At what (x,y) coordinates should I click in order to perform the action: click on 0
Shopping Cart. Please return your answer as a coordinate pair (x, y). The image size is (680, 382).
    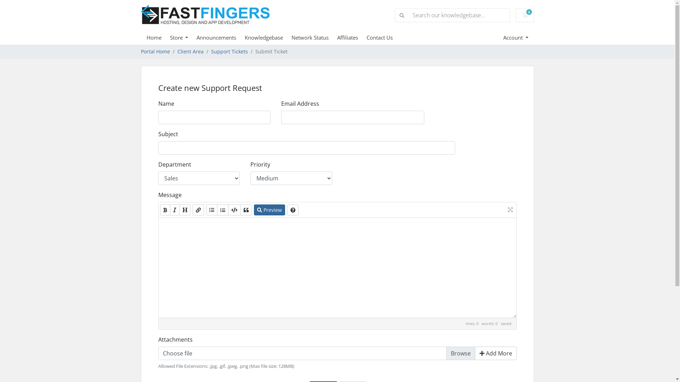
    Looking at the image, I should click on (525, 15).